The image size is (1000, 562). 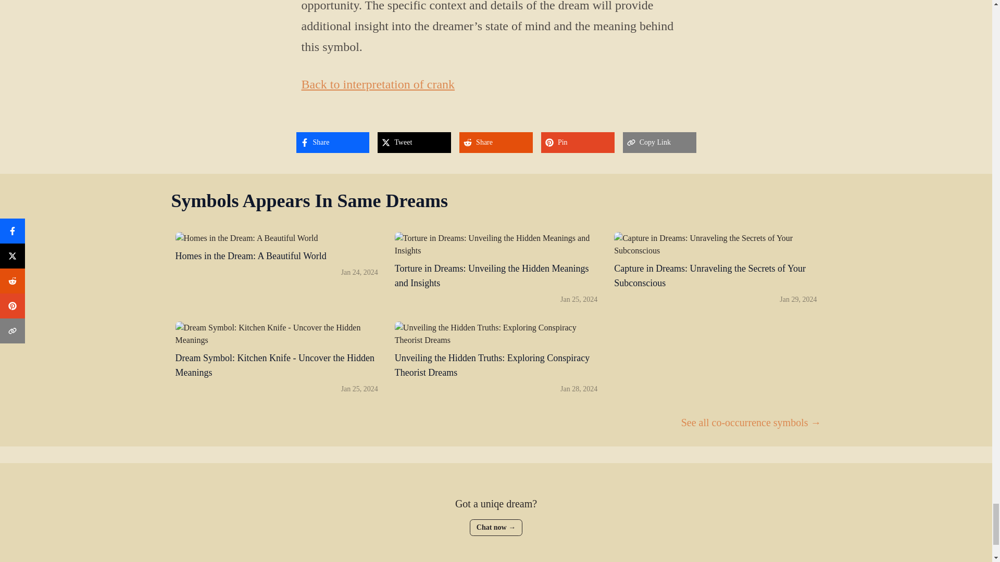 I want to click on Back to interpretation of crank, so click(x=378, y=84).